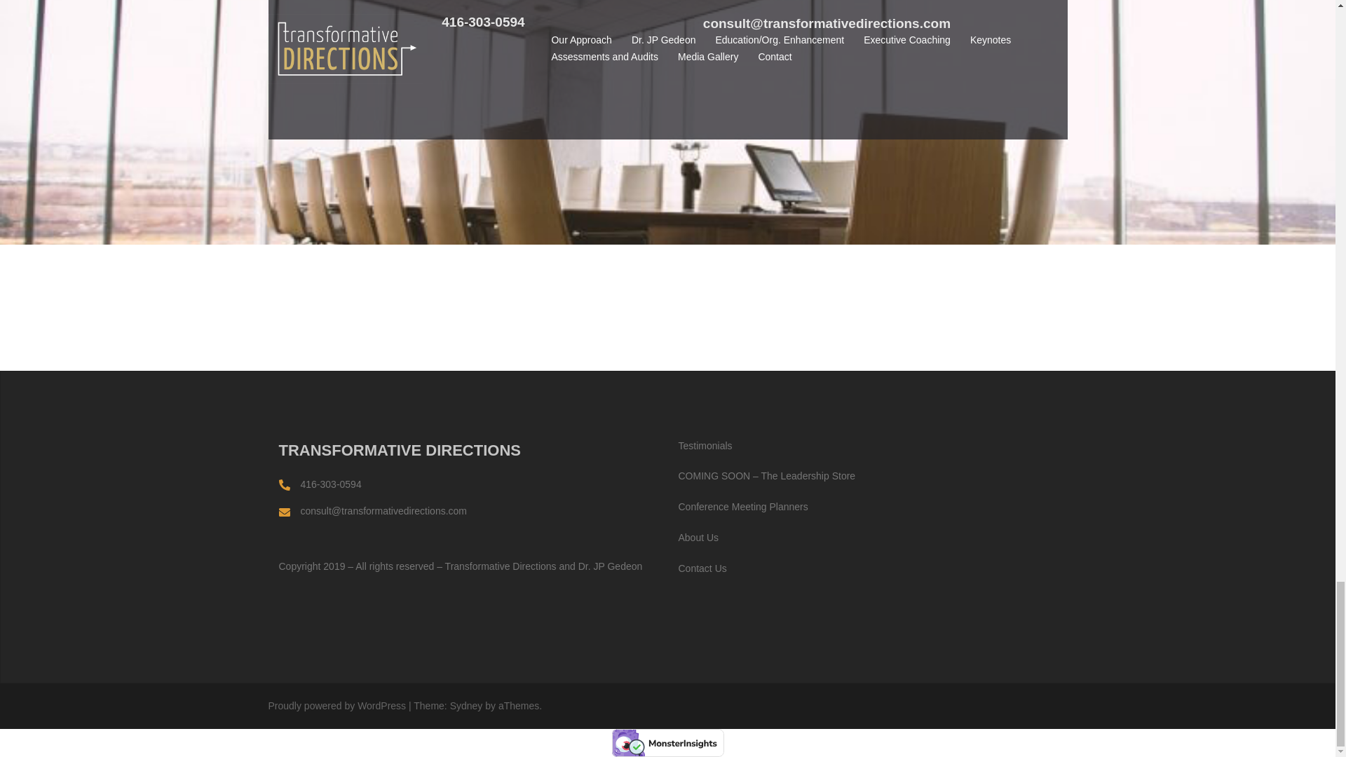  I want to click on Sydney, so click(466, 706).